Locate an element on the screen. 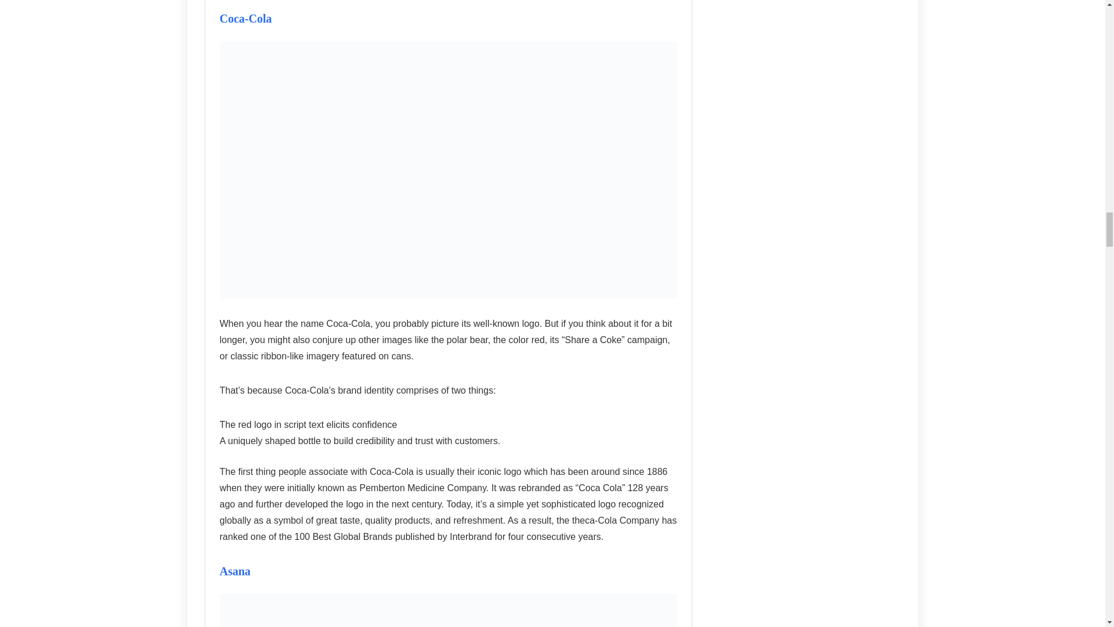  Coca-Cola is located at coordinates (245, 19).